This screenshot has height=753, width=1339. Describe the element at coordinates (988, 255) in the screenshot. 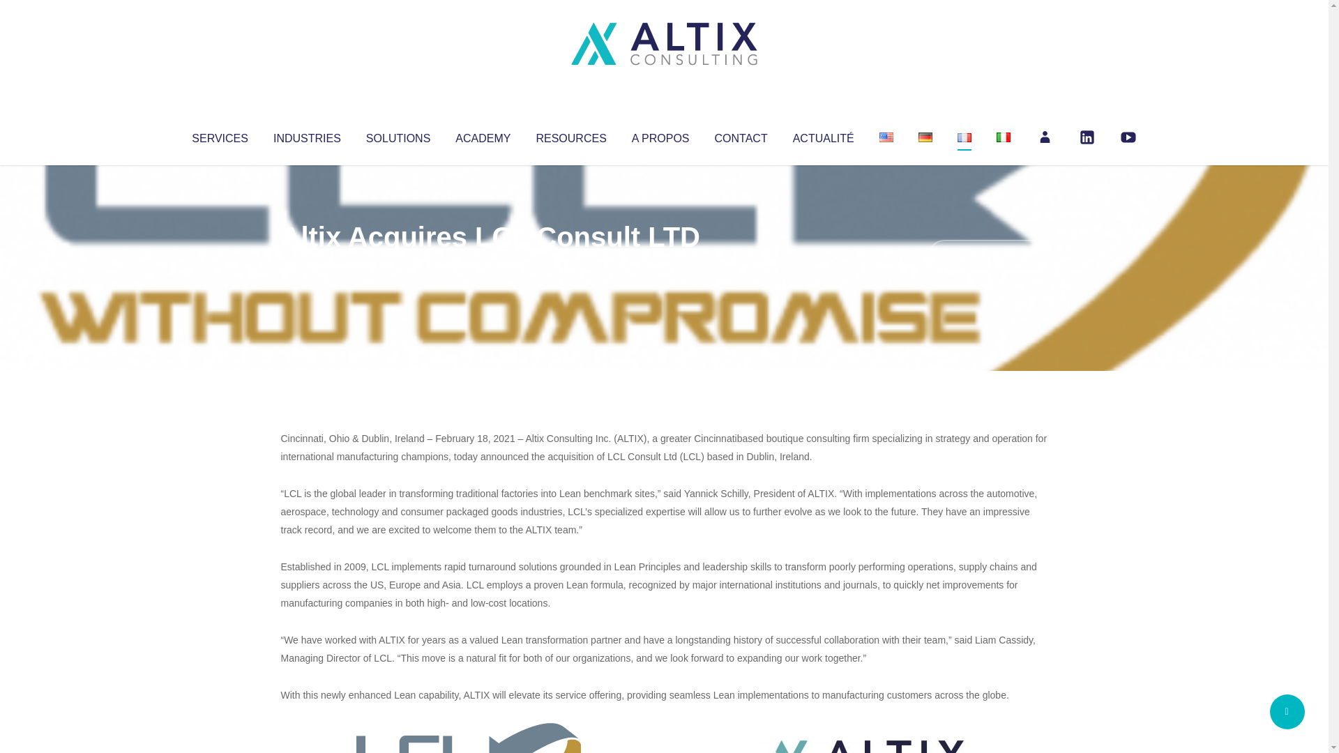

I see `No Comments` at that location.